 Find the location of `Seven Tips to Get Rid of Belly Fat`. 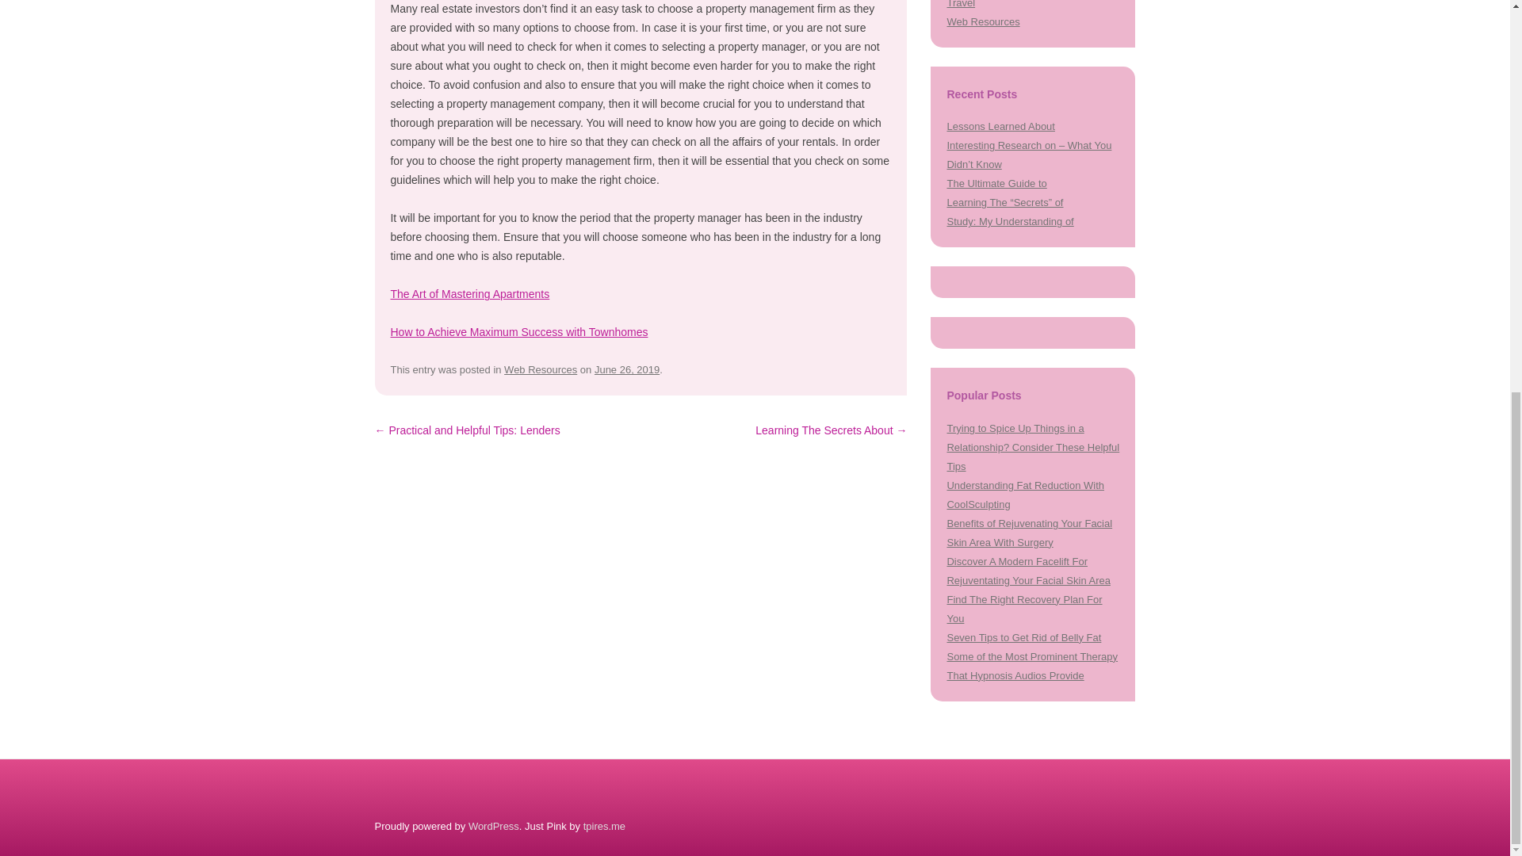

Seven Tips to Get Rid of Belly Fat is located at coordinates (1023, 637).